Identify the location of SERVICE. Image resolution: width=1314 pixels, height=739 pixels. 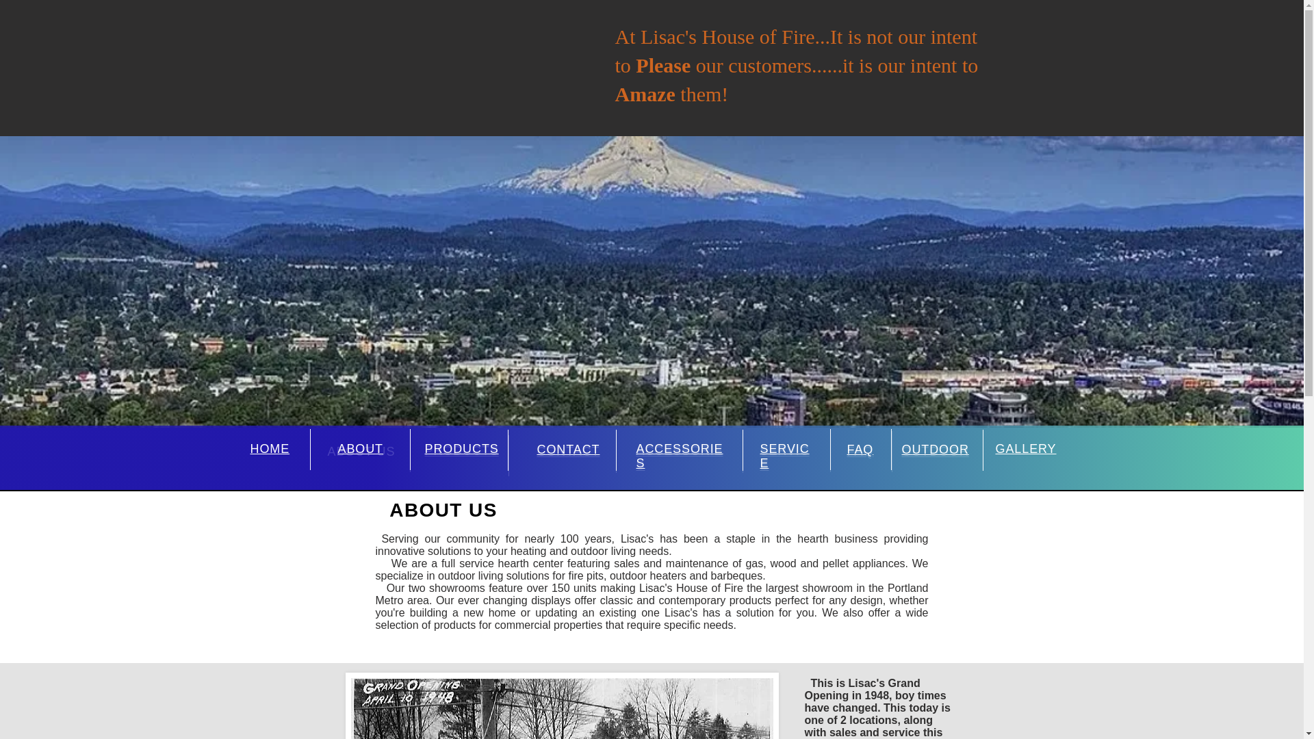
(784, 456).